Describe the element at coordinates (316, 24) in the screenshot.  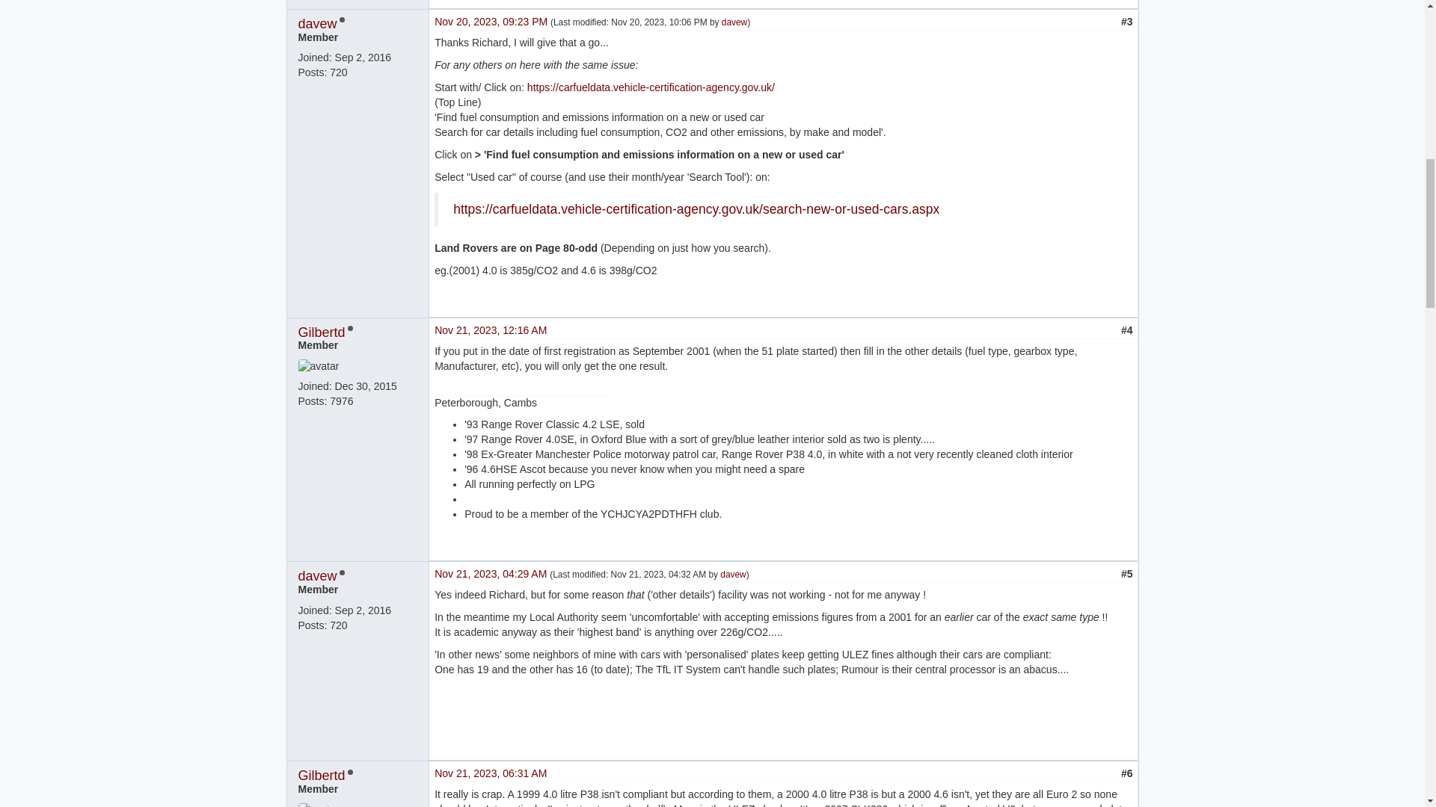
I see `davew` at that location.